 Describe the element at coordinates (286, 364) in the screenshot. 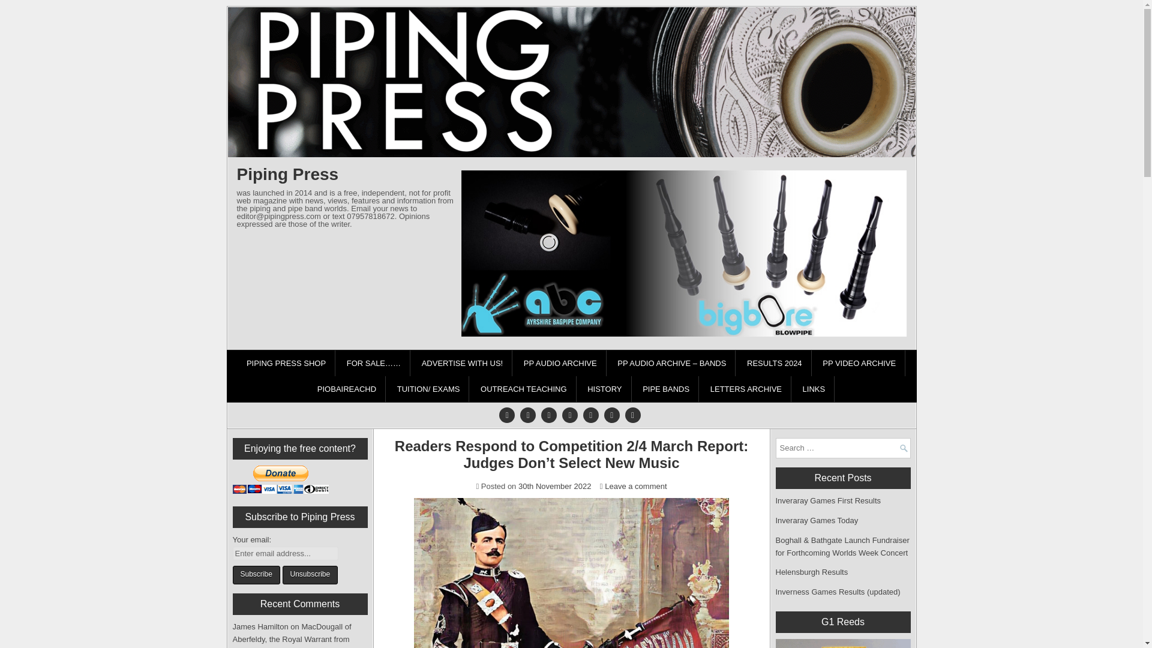

I see `PIPING PRESS SHOP` at that location.